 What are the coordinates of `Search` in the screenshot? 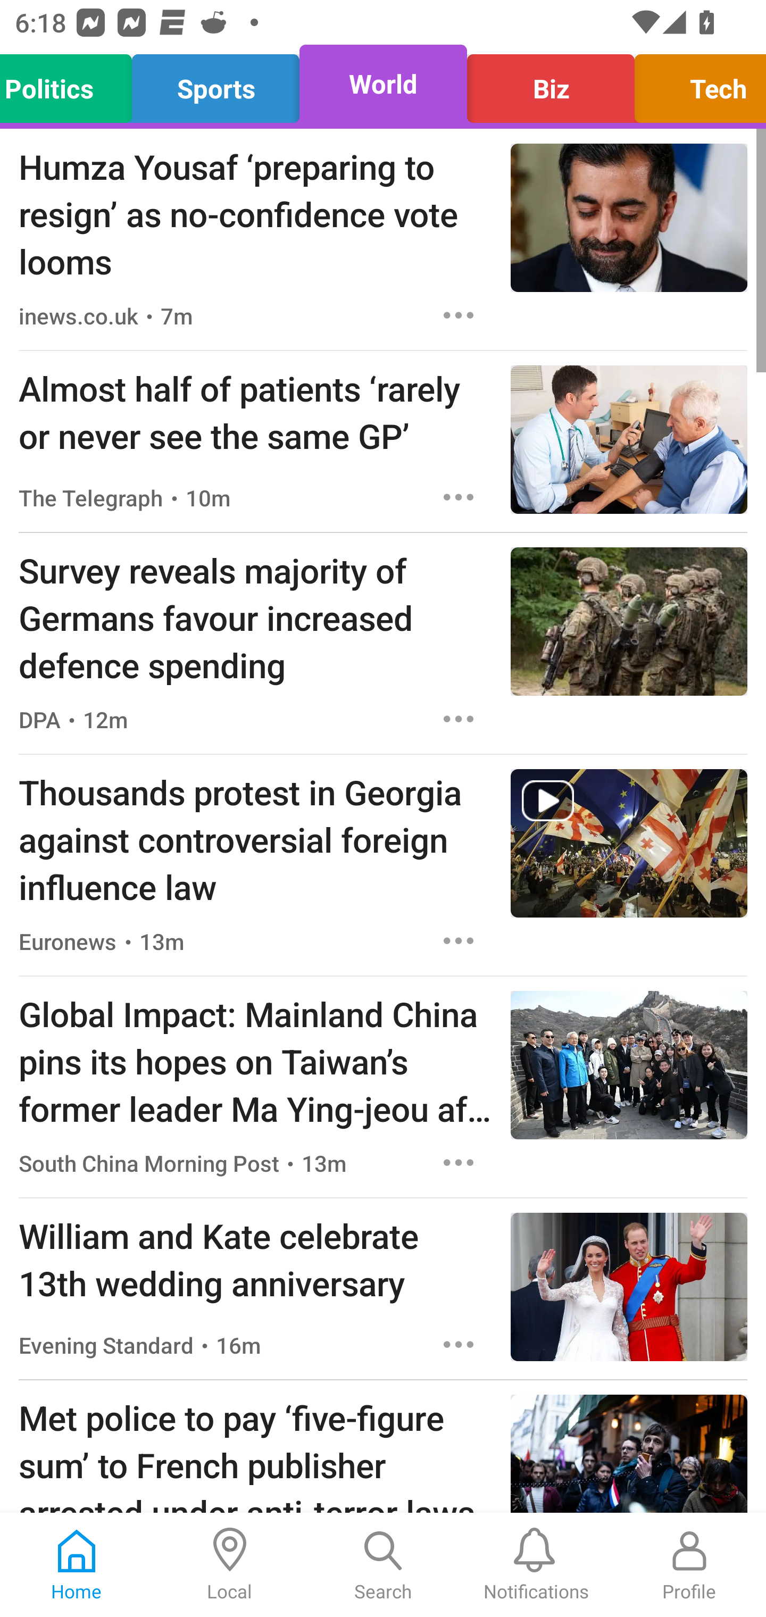 It's located at (383, 1565).